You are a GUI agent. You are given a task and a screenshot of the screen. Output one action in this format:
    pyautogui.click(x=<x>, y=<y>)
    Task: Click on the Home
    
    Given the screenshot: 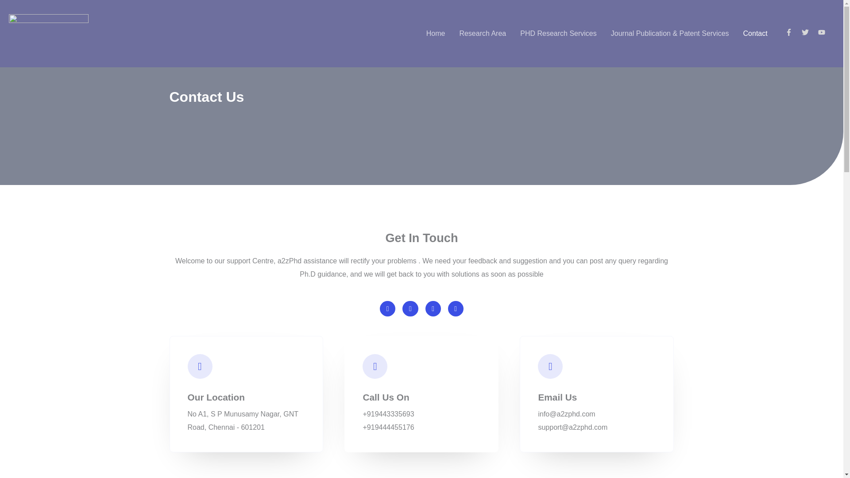 What is the action you would take?
    pyautogui.click(x=436, y=34)
    